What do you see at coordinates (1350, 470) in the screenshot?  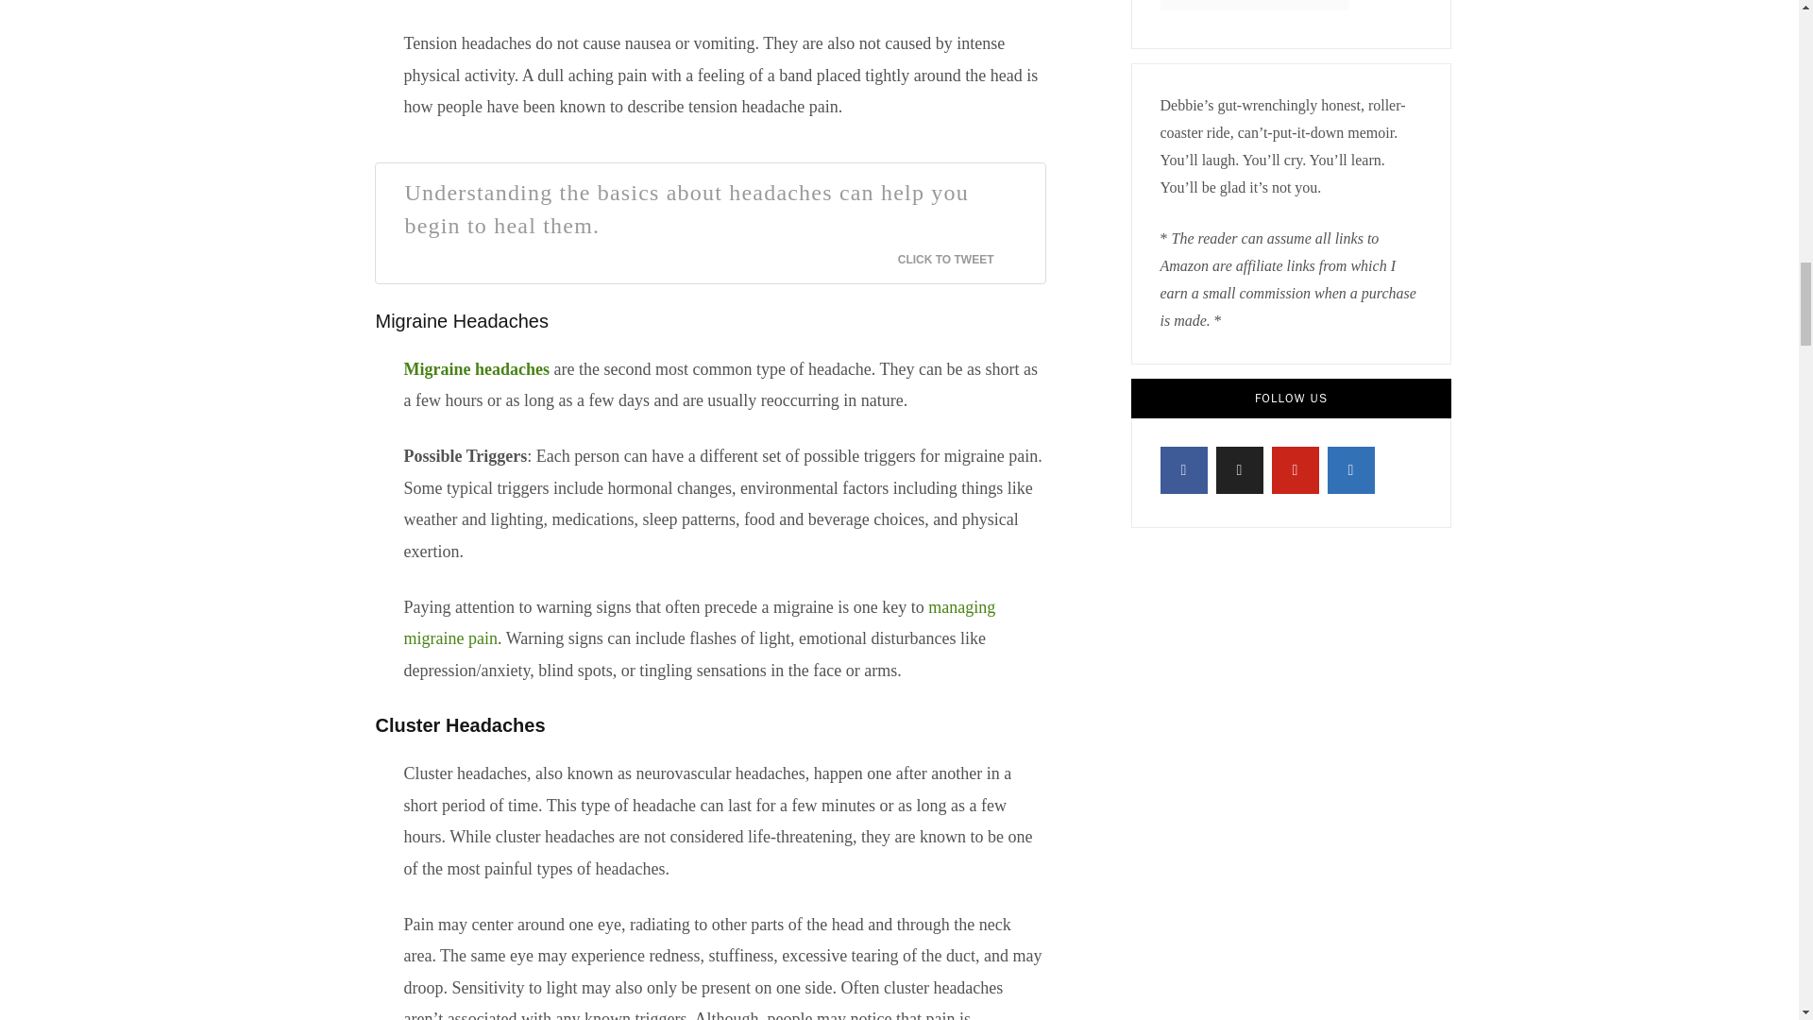 I see `Linkedin` at bounding box center [1350, 470].